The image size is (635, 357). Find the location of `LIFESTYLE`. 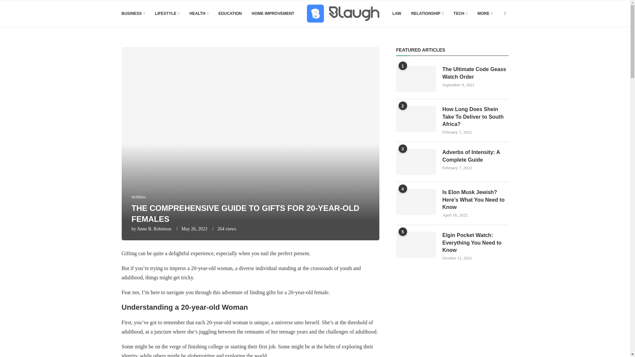

LIFESTYLE is located at coordinates (167, 14).